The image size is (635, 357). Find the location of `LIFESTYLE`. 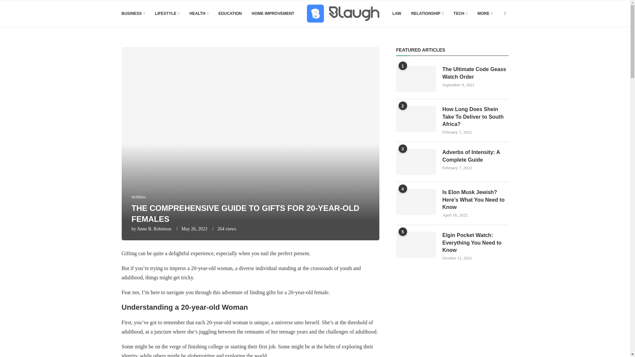

LIFESTYLE is located at coordinates (167, 14).